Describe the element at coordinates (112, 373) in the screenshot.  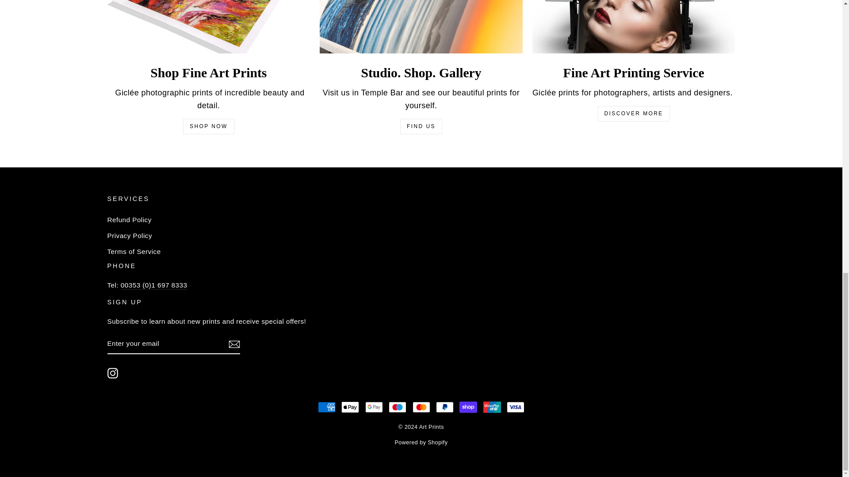
I see `Art Prints on Instagram` at that location.